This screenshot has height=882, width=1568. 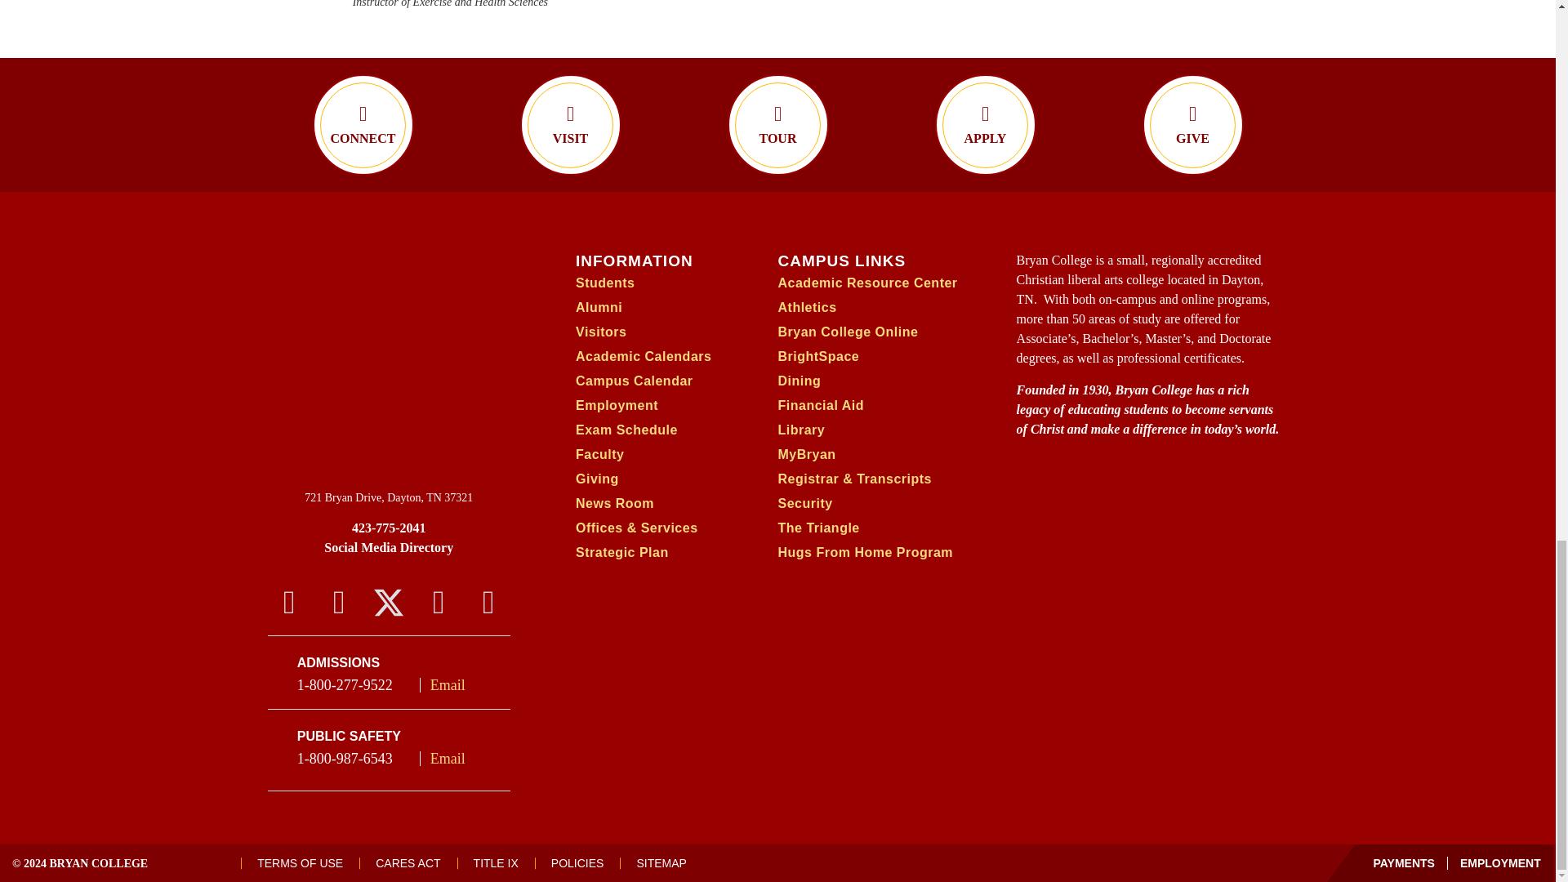 I want to click on 423-775-2041, so click(x=389, y=528).